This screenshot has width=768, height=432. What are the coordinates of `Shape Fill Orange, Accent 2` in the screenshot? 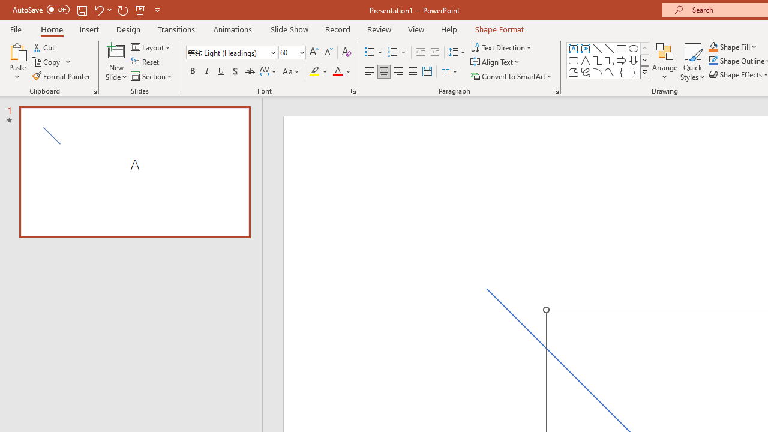 It's located at (713, 47).